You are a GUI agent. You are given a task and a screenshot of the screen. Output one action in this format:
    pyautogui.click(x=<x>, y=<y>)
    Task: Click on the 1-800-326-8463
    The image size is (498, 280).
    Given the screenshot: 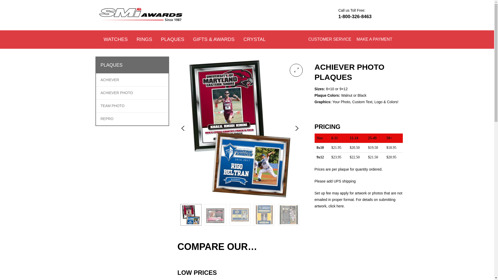 What is the action you would take?
    pyautogui.click(x=355, y=17)
    